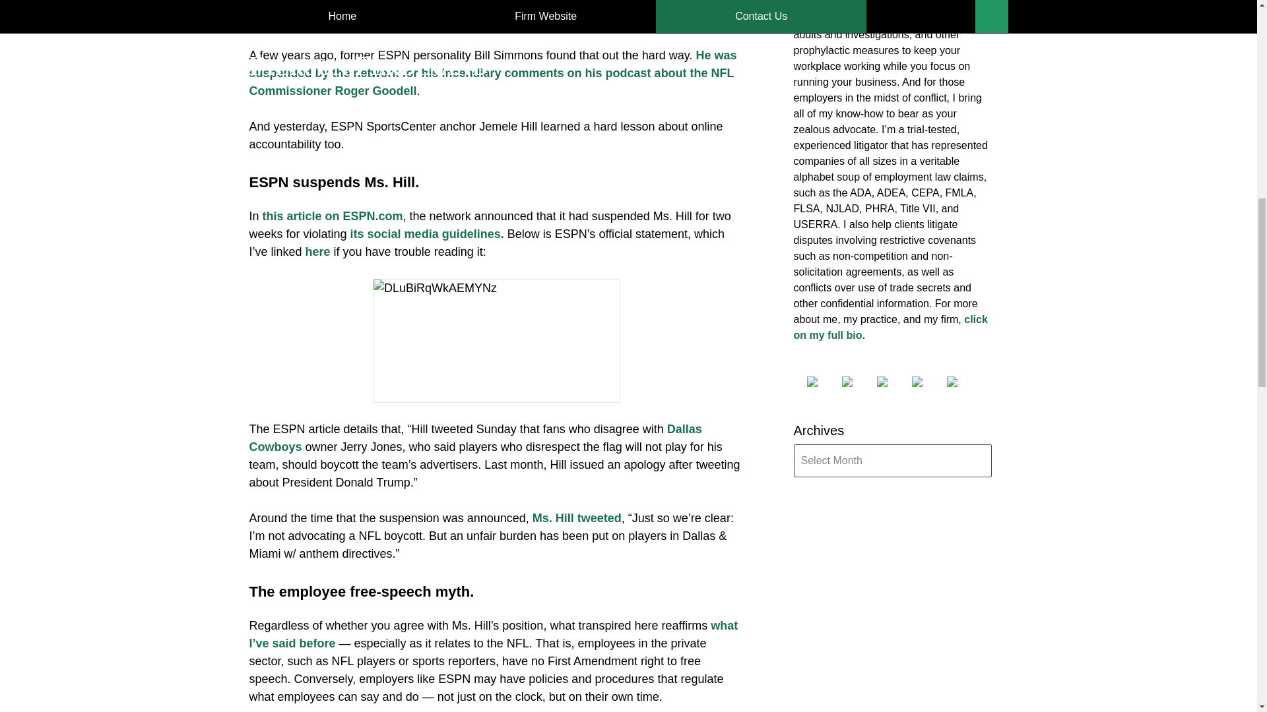  What do you see at coordinates (892, 382) in the screenshot?
I see `LinkedIn` at bounding box center [892, 382].